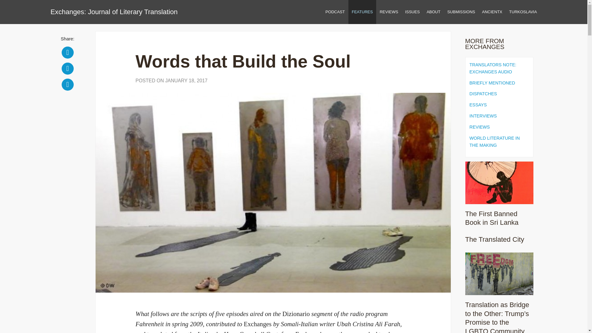 The height and width of the screenshot is (333, 592). Describe the element at coordinates (461, 12) in the screenshot. I see `Go to the Submissions` at that location.